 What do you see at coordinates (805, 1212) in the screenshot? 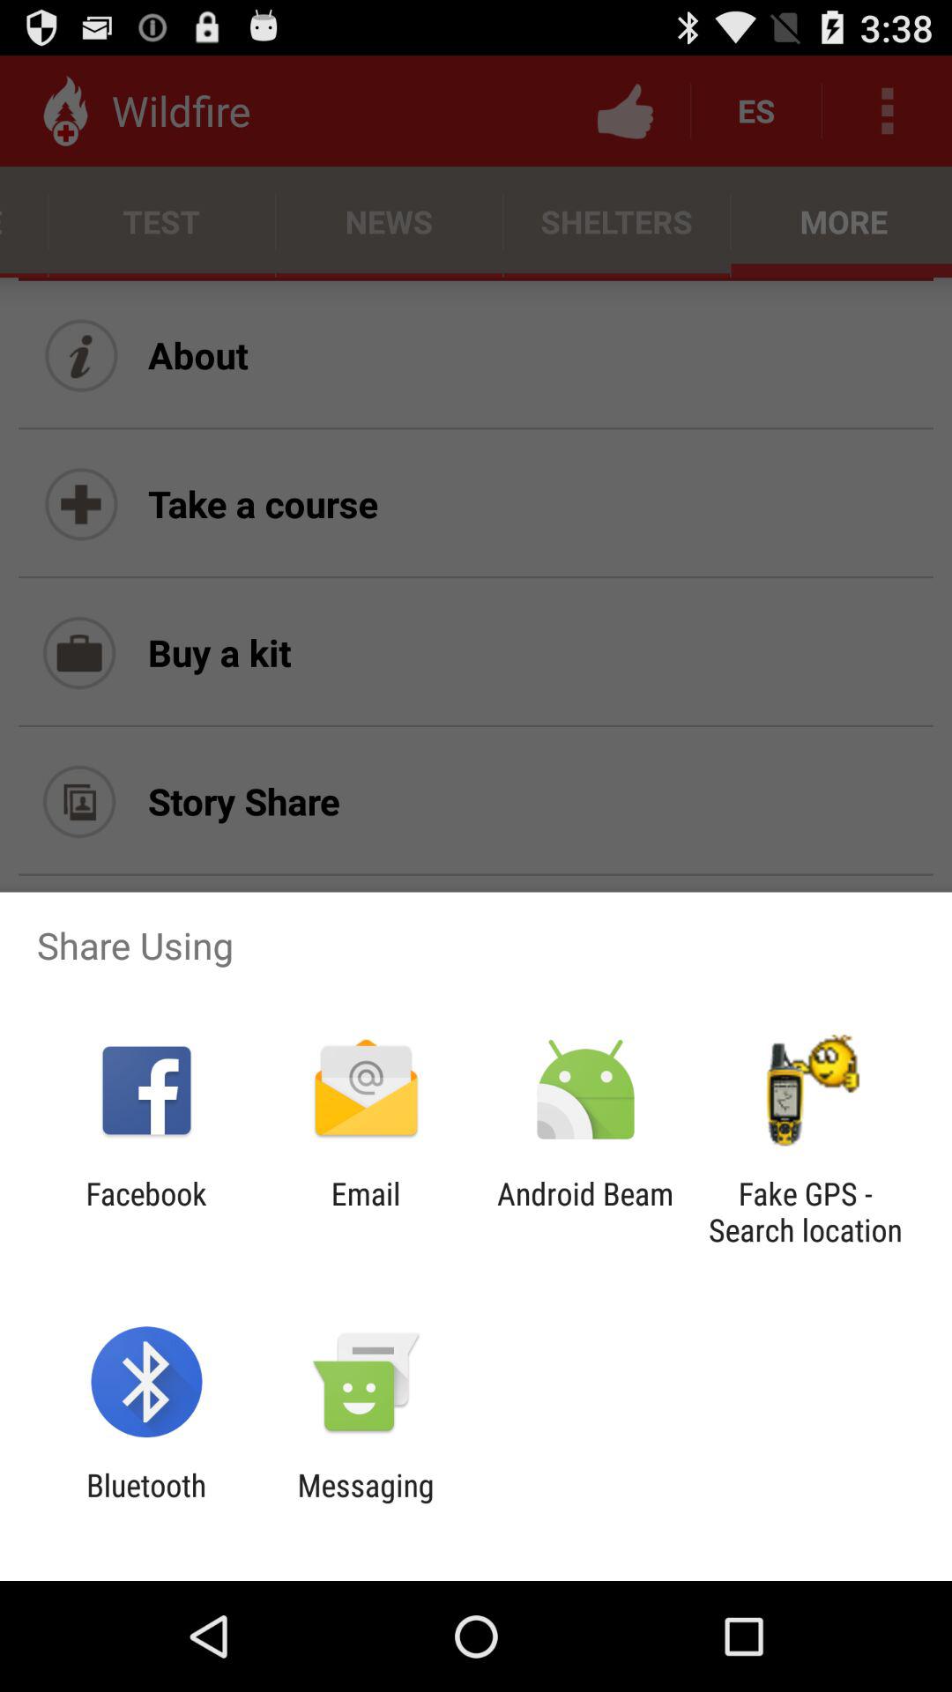
I see `tap app at the bottom right corner` at bounding box center [805, 1212].